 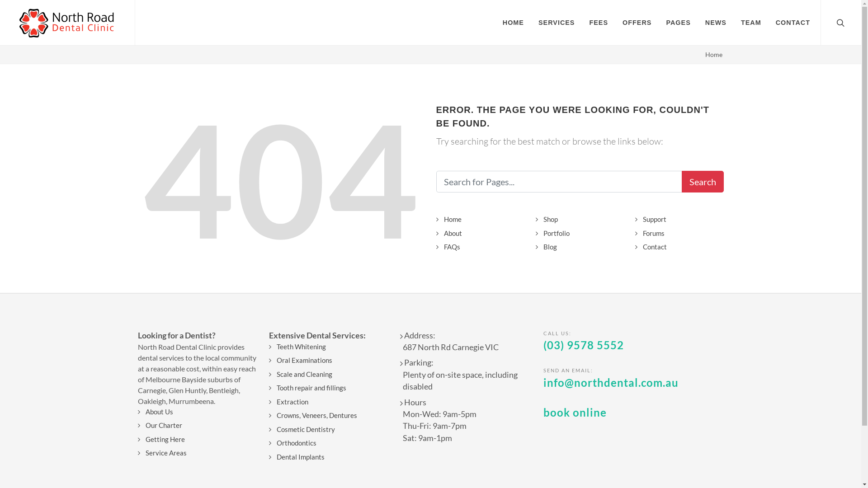 I want to click on info@northdental.com.au, so click(x=611, y=382).